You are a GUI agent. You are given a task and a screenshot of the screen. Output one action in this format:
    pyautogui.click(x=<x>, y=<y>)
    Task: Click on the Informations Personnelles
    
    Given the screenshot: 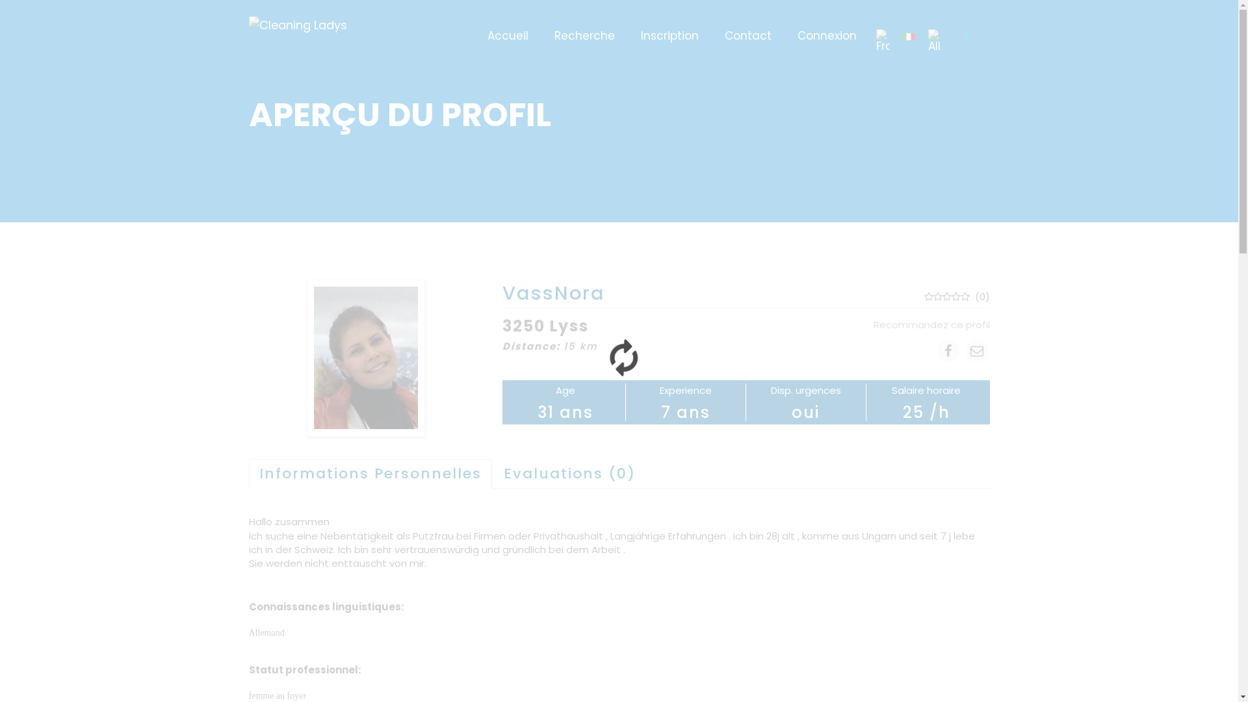 What is the action you would take?
    pyautogui.click(x=370, y=474)
    